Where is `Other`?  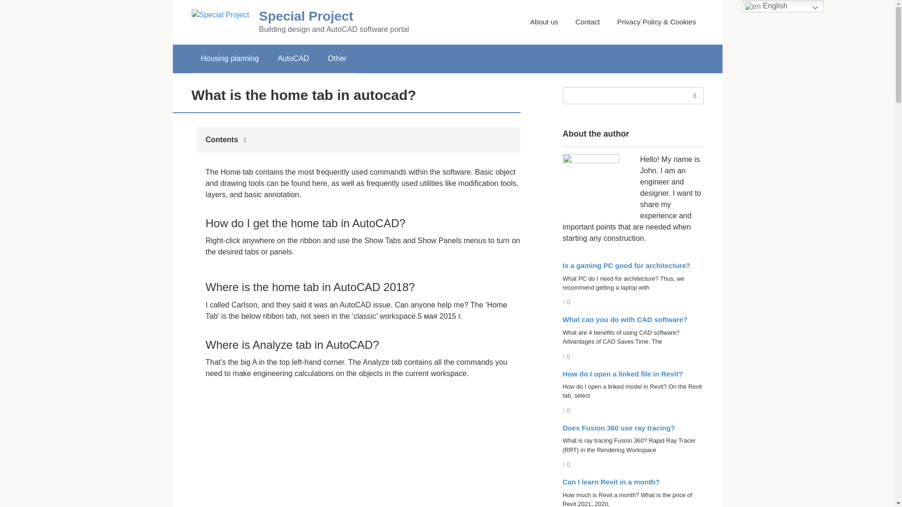 Other is located at coordinates (337, 59).